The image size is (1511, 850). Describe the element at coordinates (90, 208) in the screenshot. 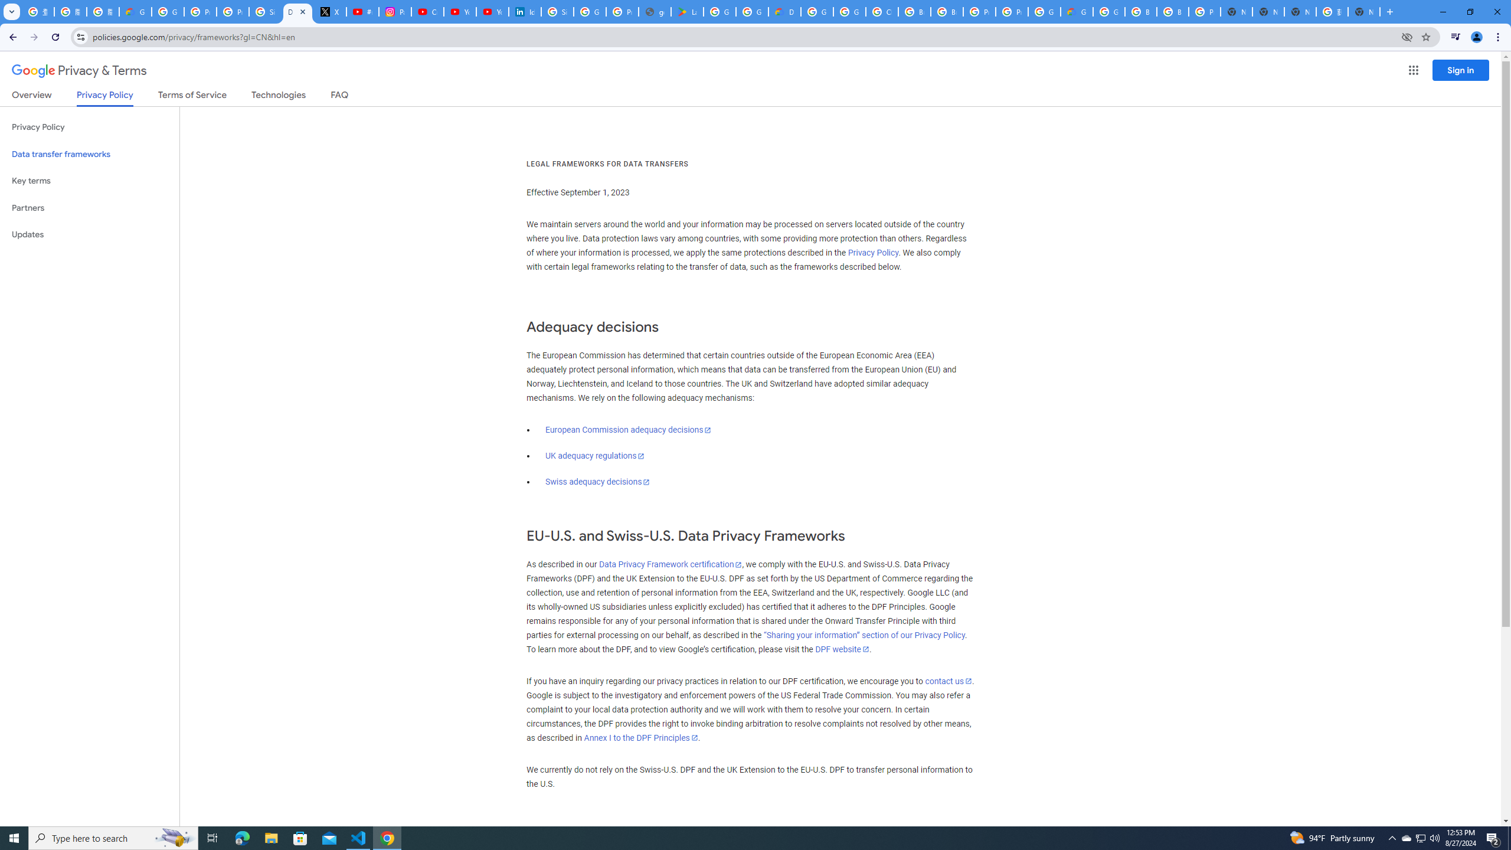

I see `Partners` at that location.